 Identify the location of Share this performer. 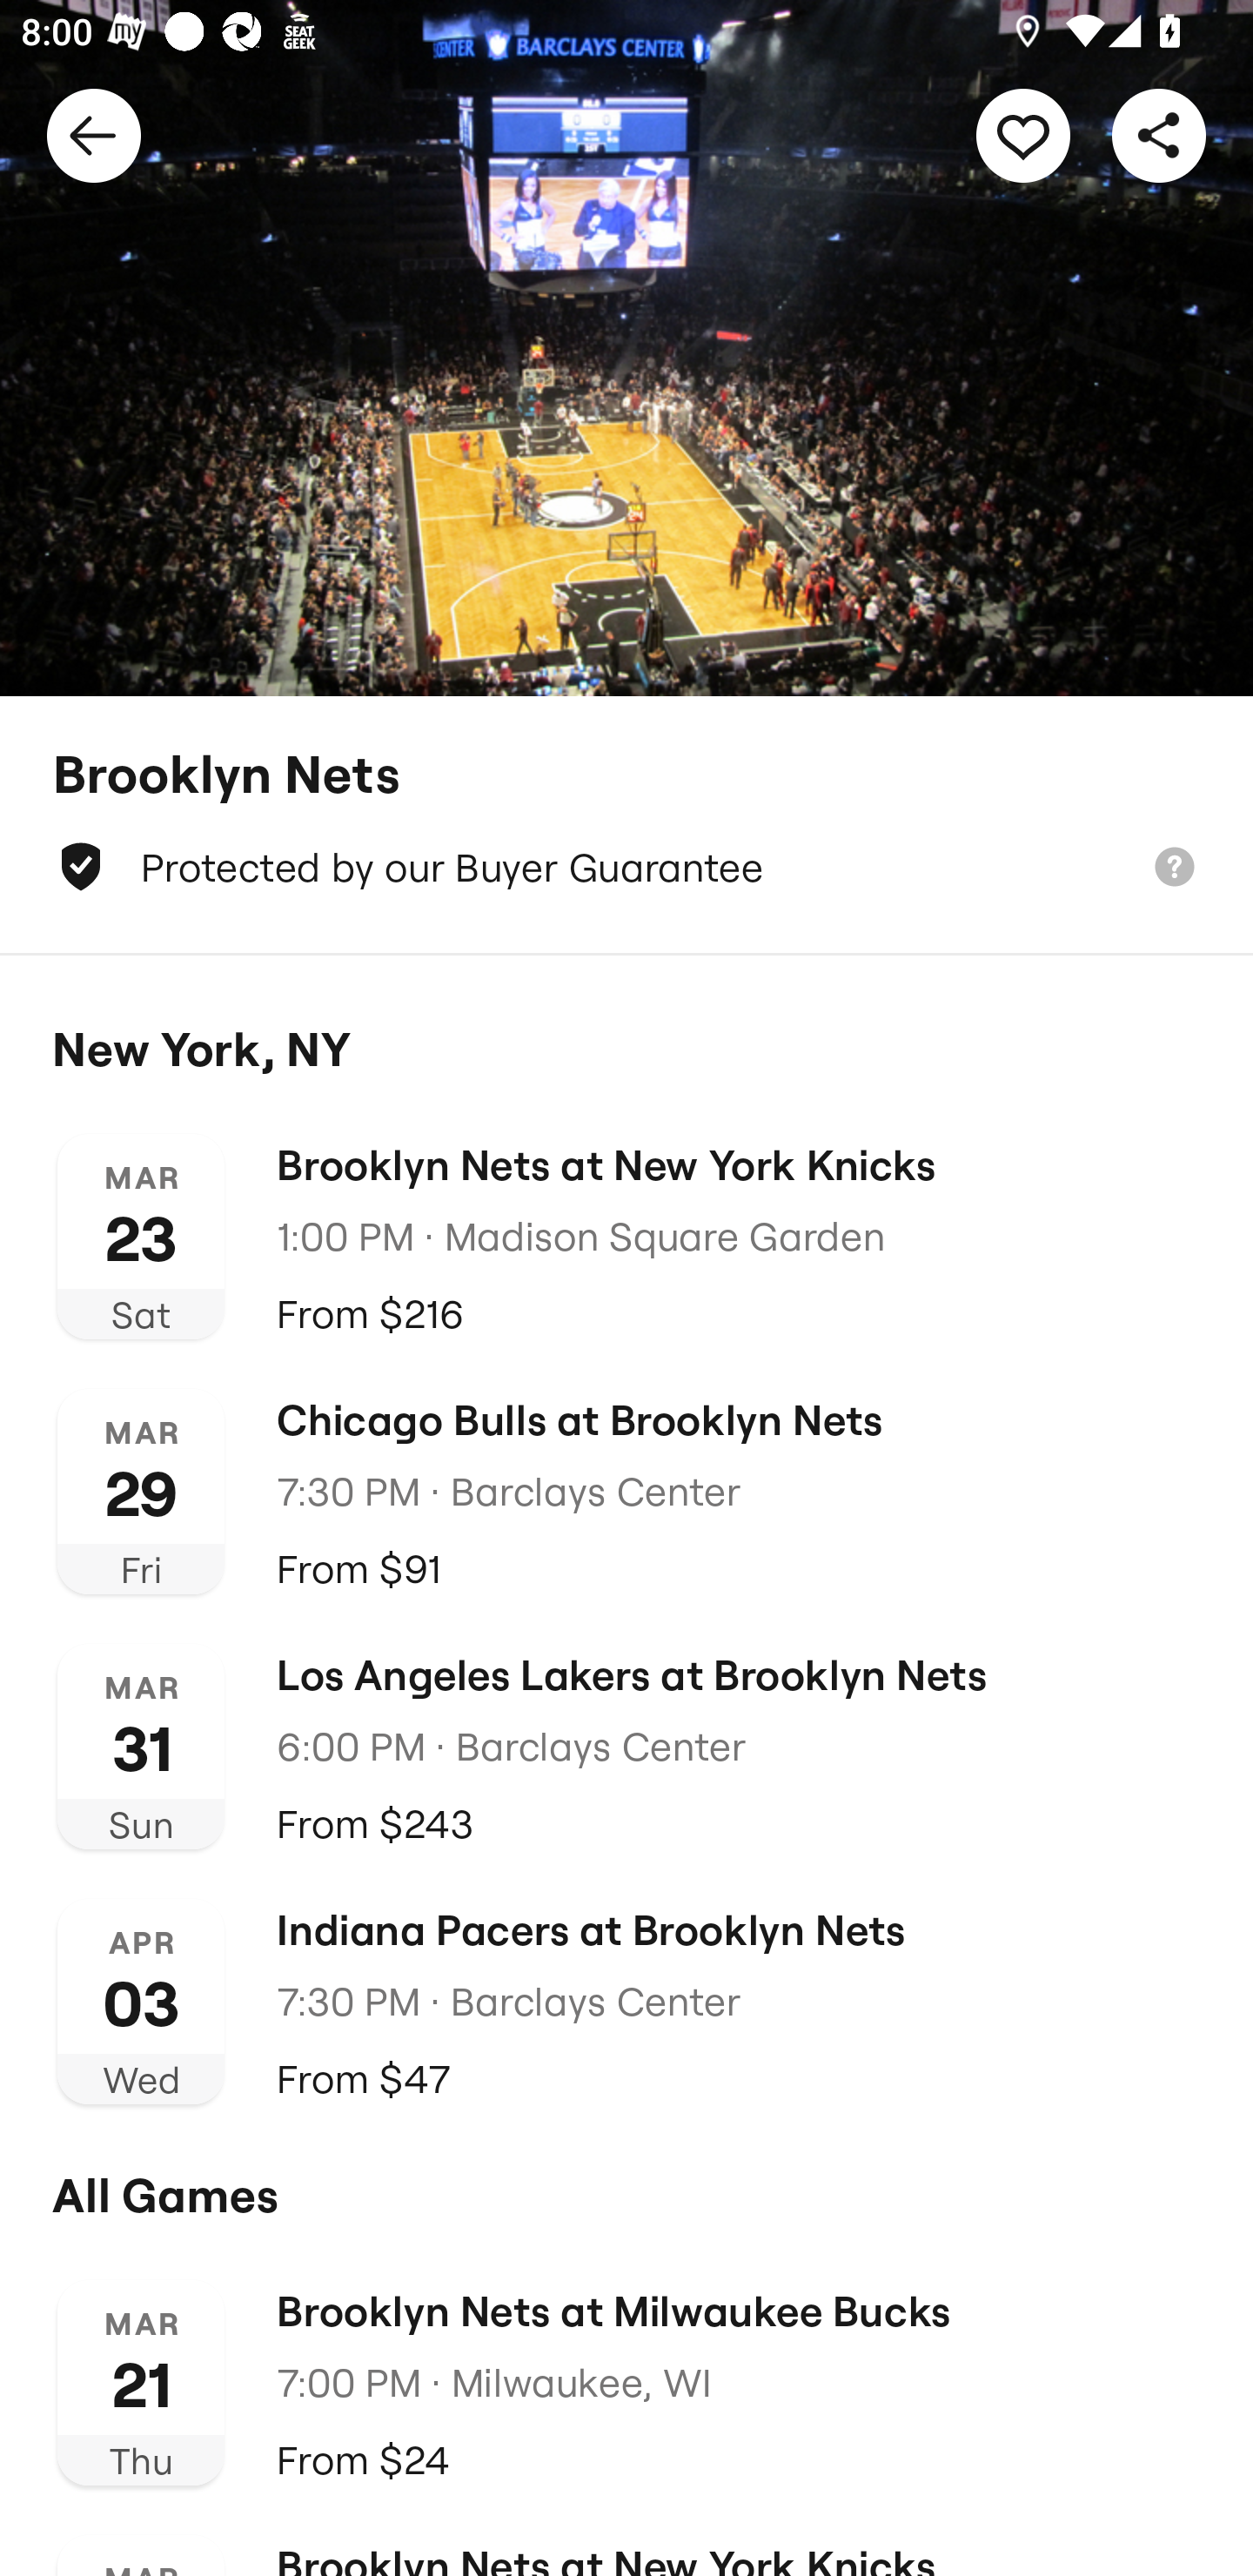
(1159, 134).